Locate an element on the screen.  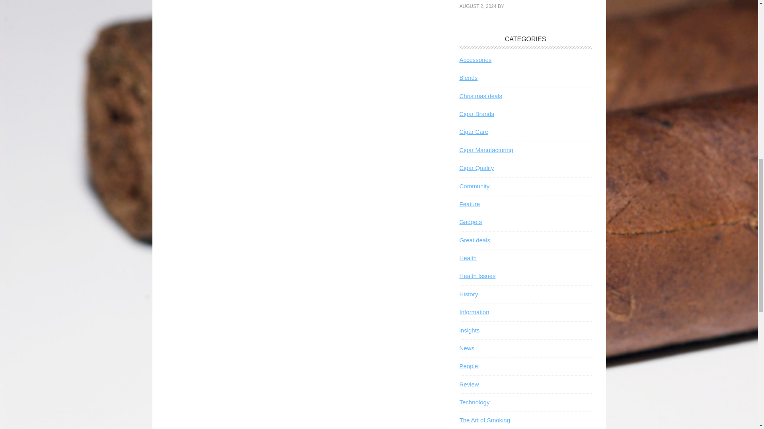
Information is located at coordinates (474, 311).